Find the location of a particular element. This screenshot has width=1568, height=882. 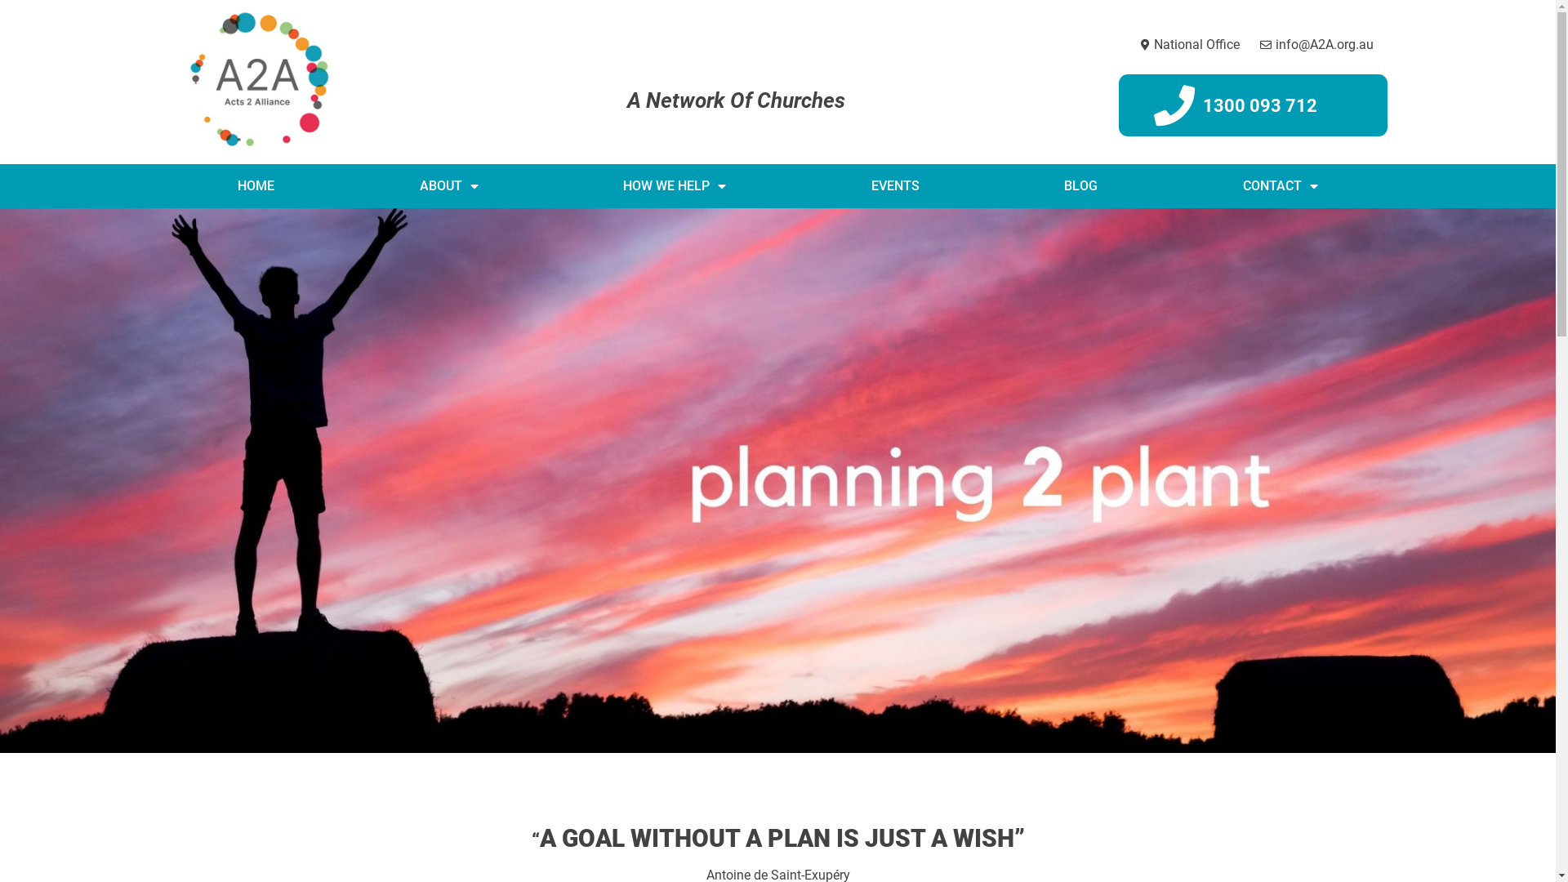

HOME is located at coordinates (256, 186).